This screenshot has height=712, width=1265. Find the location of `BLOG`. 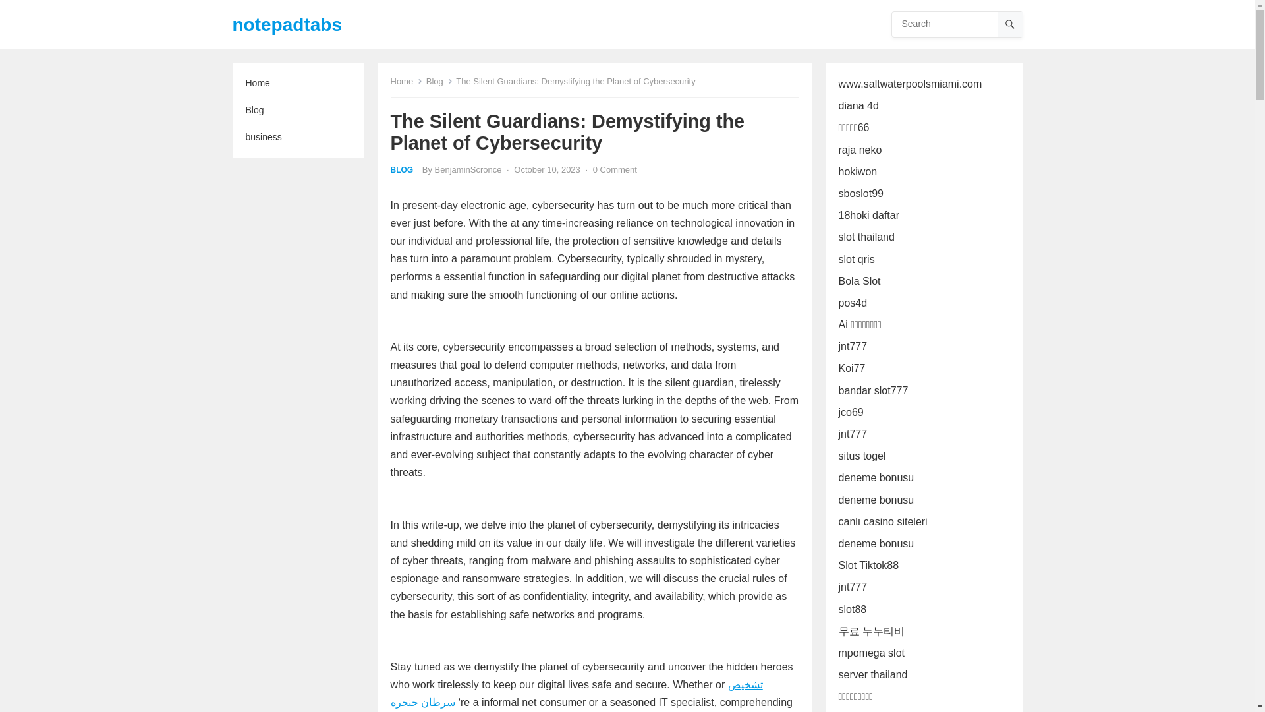

BLOG is located at coordinates (401, 169).